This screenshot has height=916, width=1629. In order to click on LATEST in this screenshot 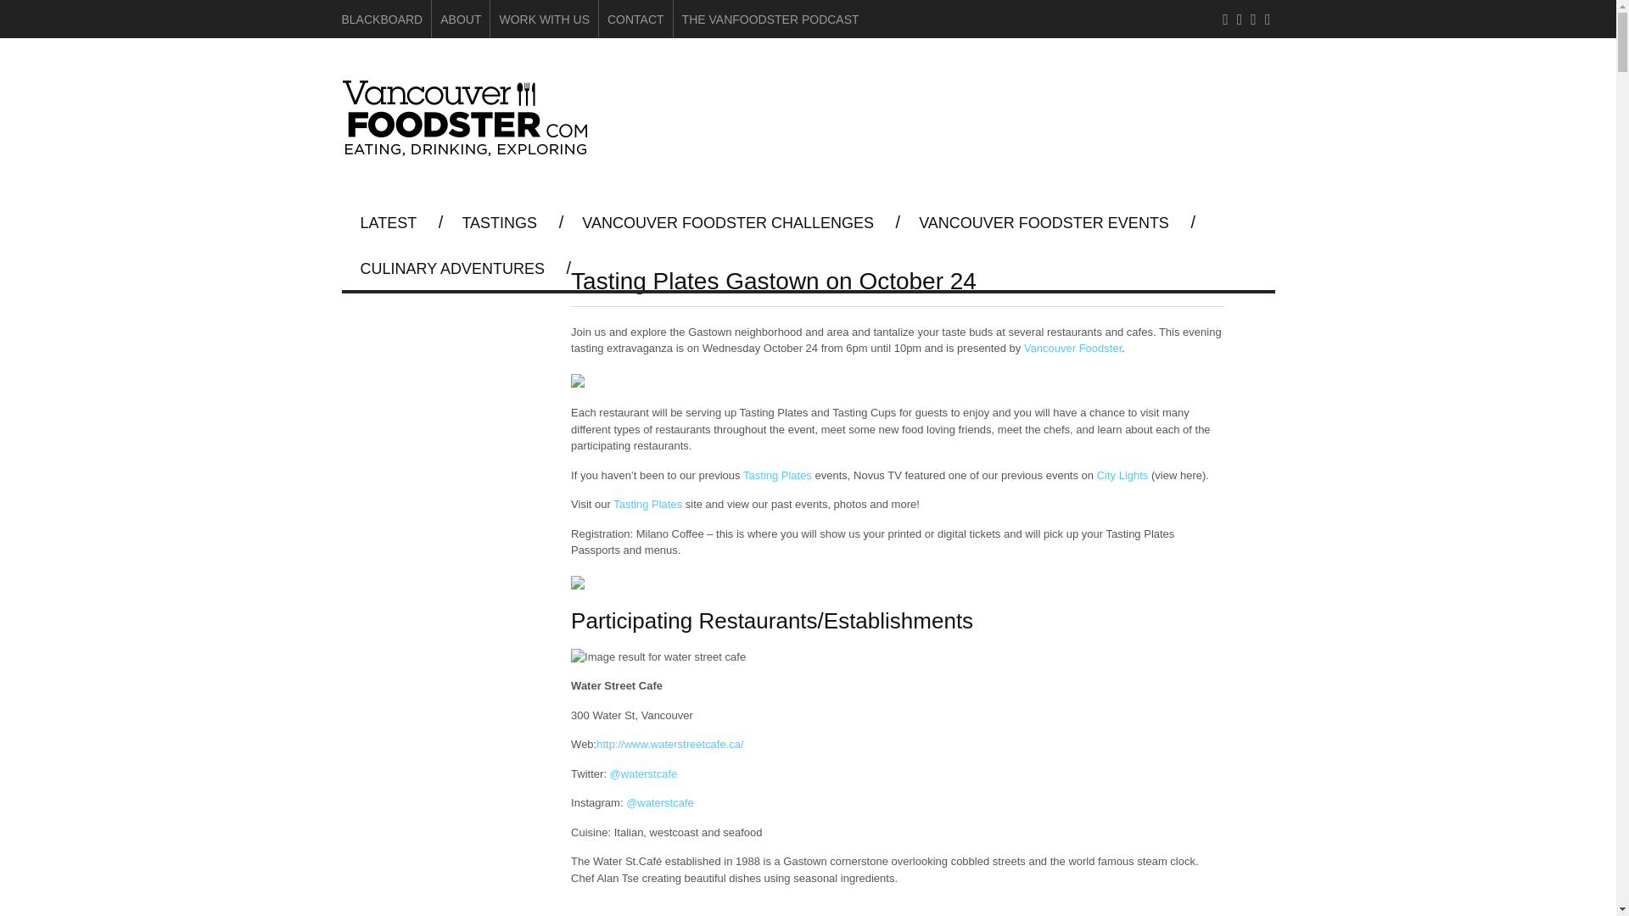, I will do `click(388, 222)`.